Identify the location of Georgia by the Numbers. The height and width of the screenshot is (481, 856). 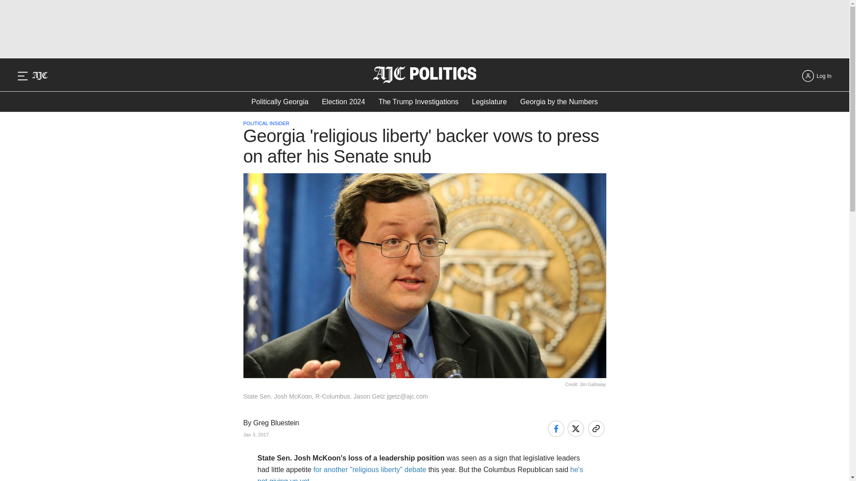
(559, 102).